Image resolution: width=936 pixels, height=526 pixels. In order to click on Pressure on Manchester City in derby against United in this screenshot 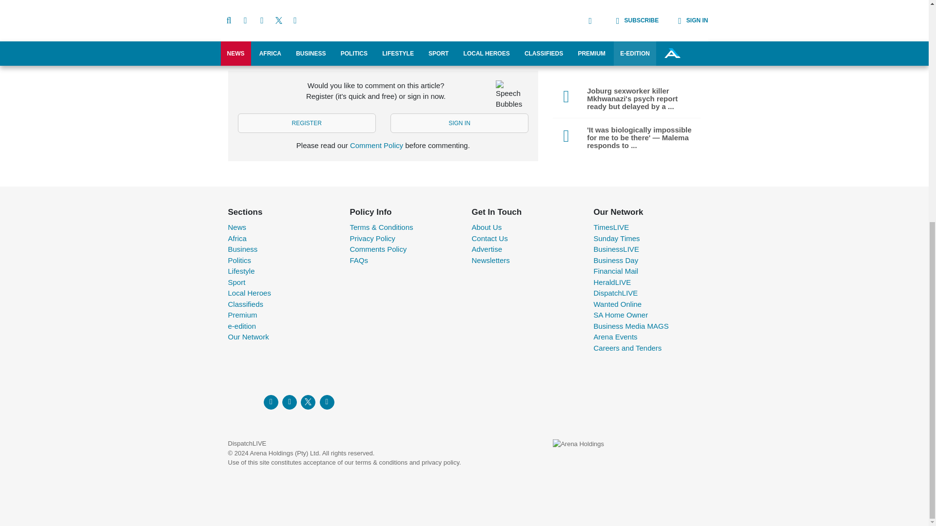, I will do `click(465, 54)`.